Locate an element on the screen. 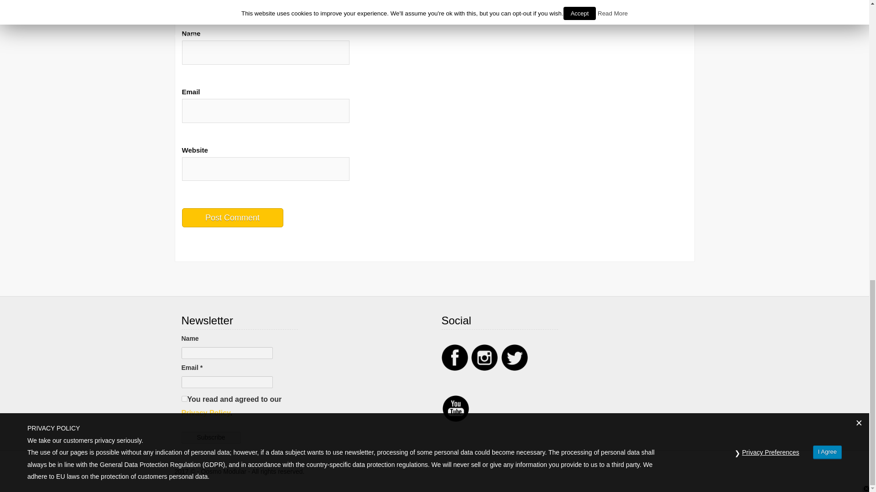 This screenshot has height=492, width=876. Post Comment is located at coordinates (232, 217).